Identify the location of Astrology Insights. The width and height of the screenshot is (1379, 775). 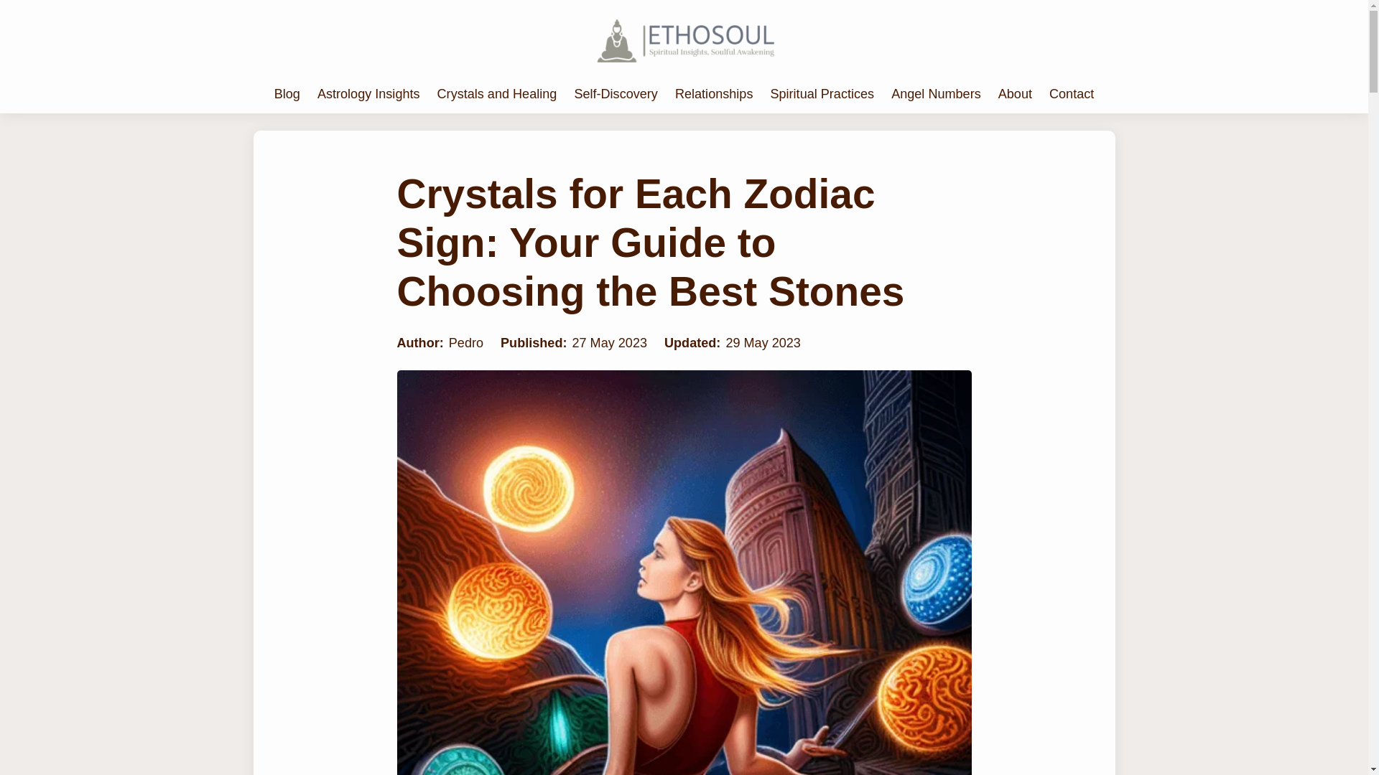
(368, 93).